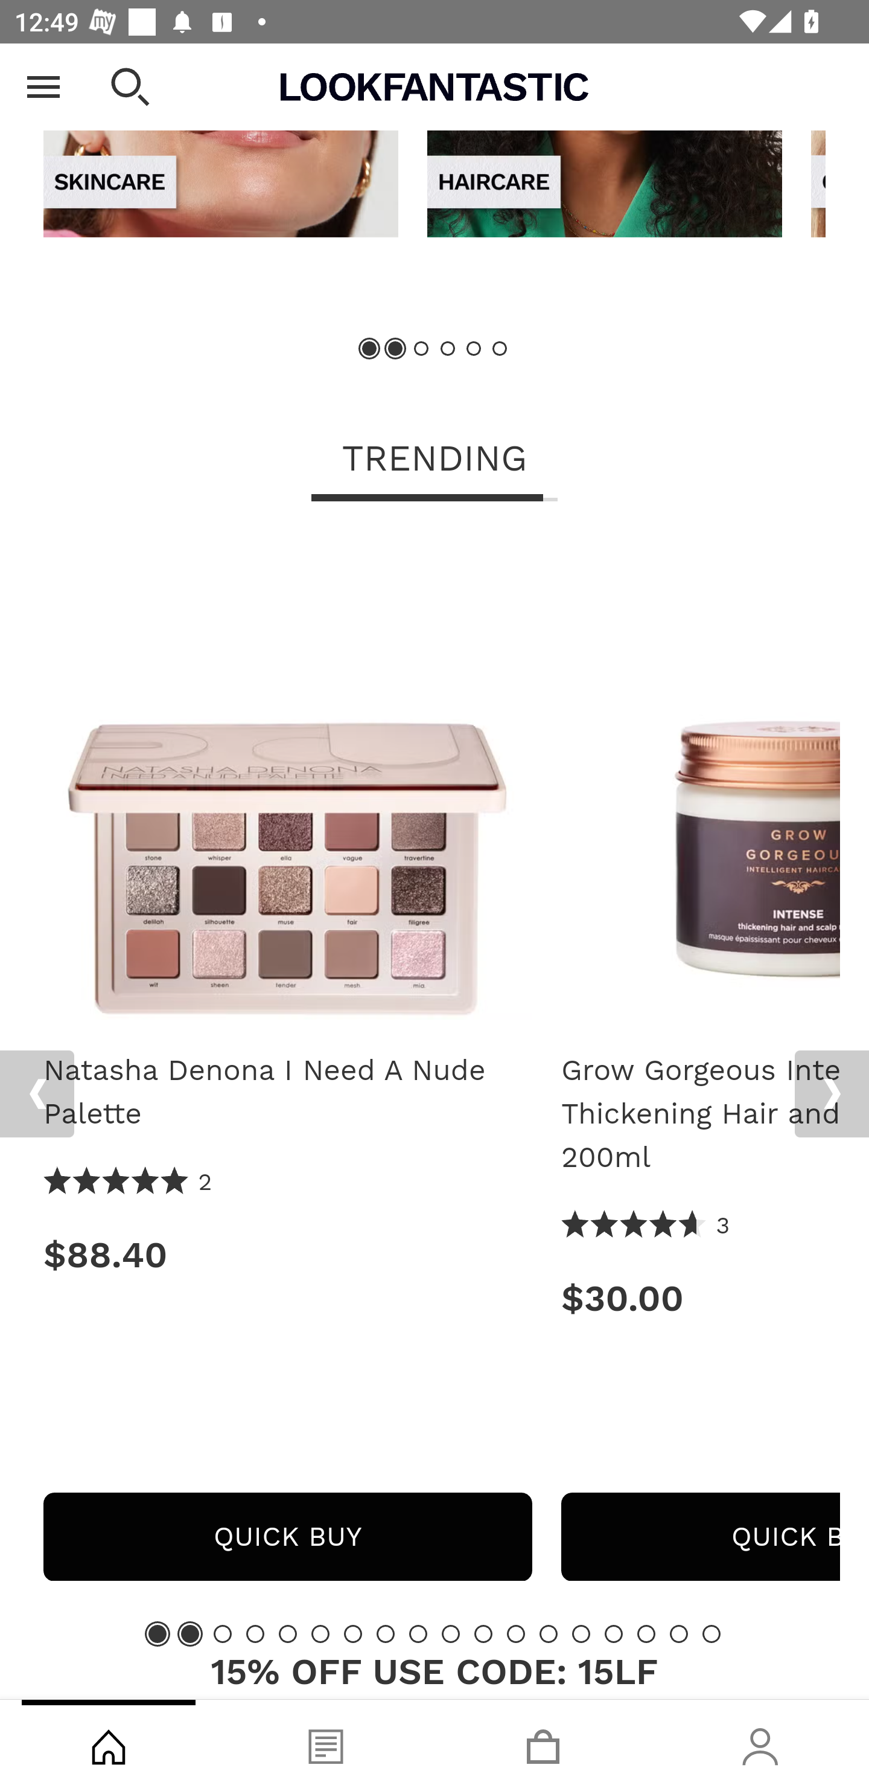  What do you see at coordinates (450, 1633) in the screenshot?
I see `Slide 10` at bounding box center [450, 1633].